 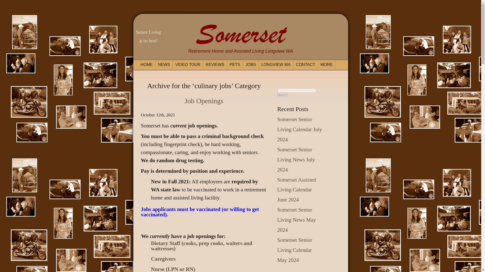 I want to click on MORE, so click(x=326, y=64).